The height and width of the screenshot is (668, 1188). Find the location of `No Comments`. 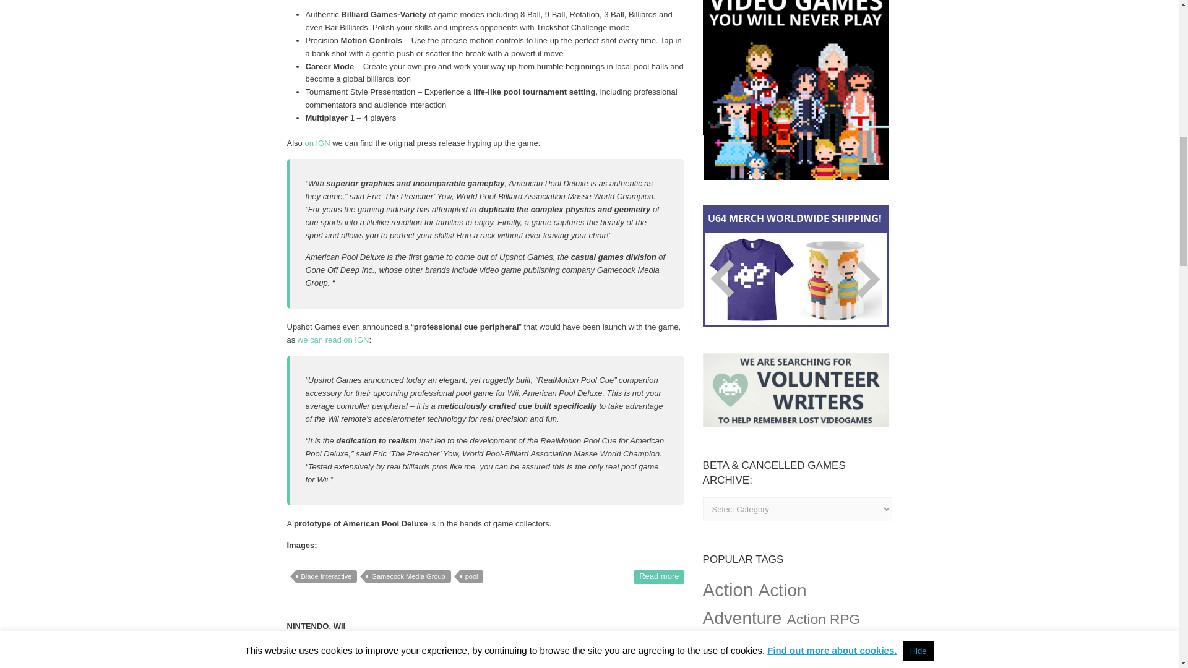

No Comments is located at coordinates (441, 664).